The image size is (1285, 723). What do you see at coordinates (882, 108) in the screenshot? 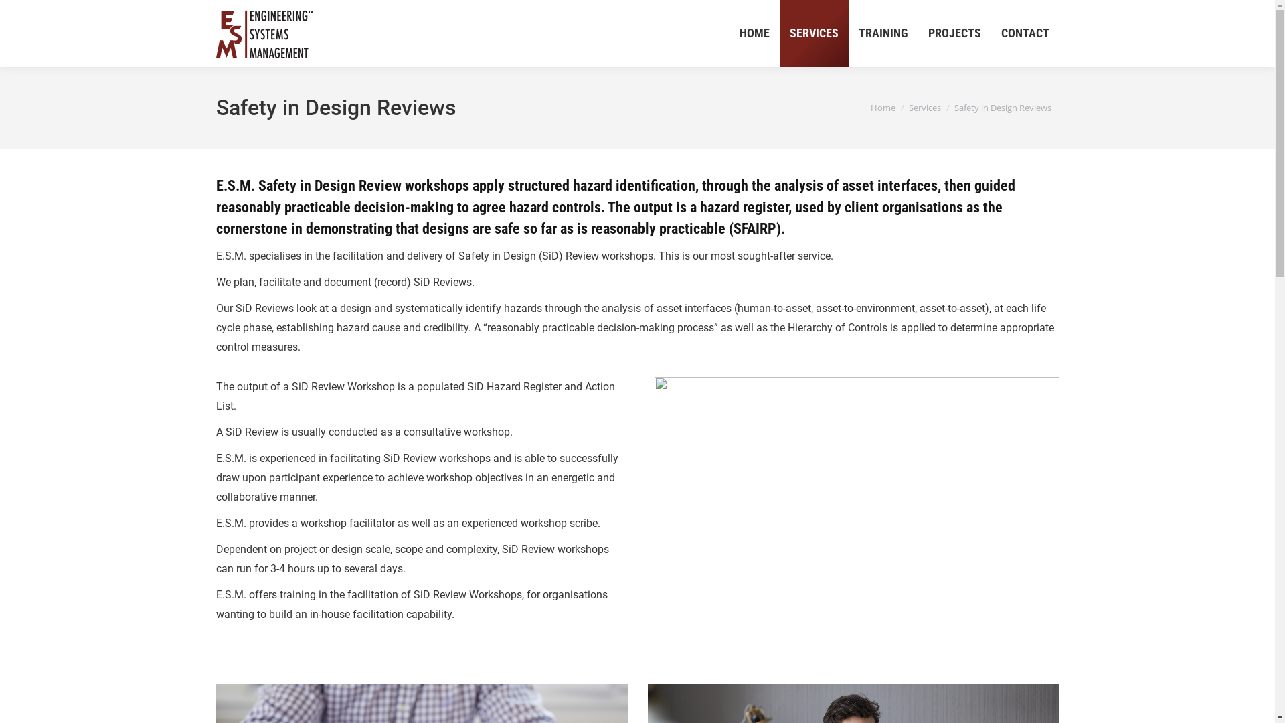
I see `Home` at bounding box center [882, 108].